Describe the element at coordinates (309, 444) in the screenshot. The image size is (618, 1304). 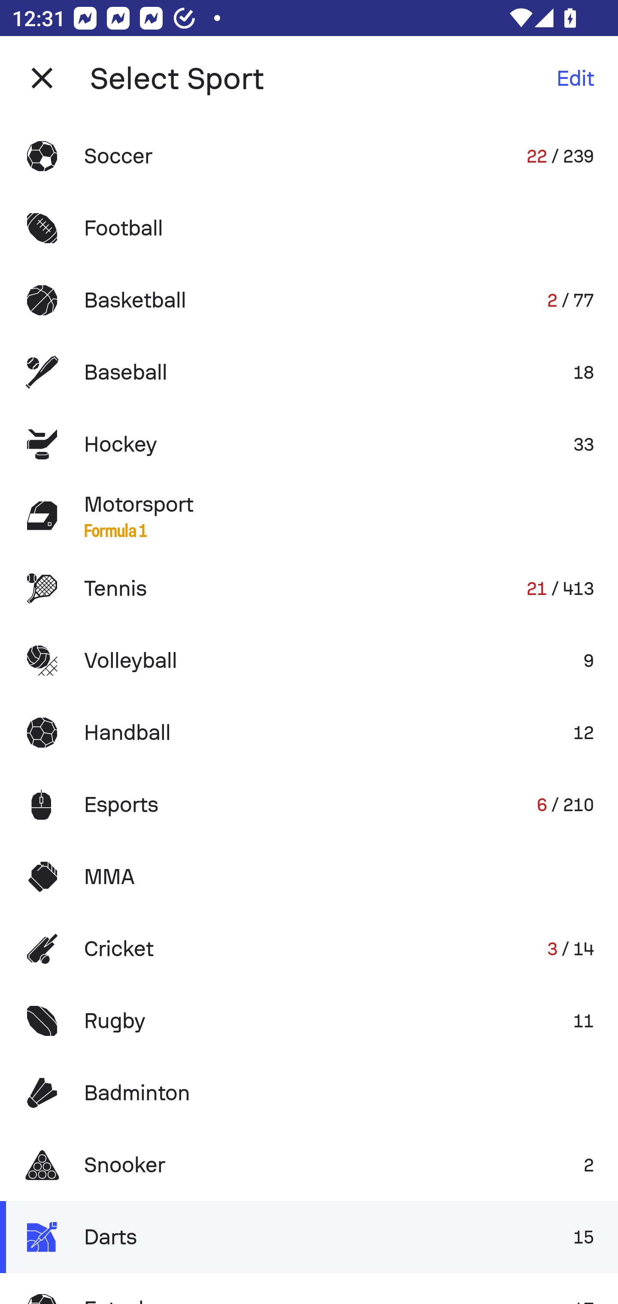
I see `Hockey 33` at that location.